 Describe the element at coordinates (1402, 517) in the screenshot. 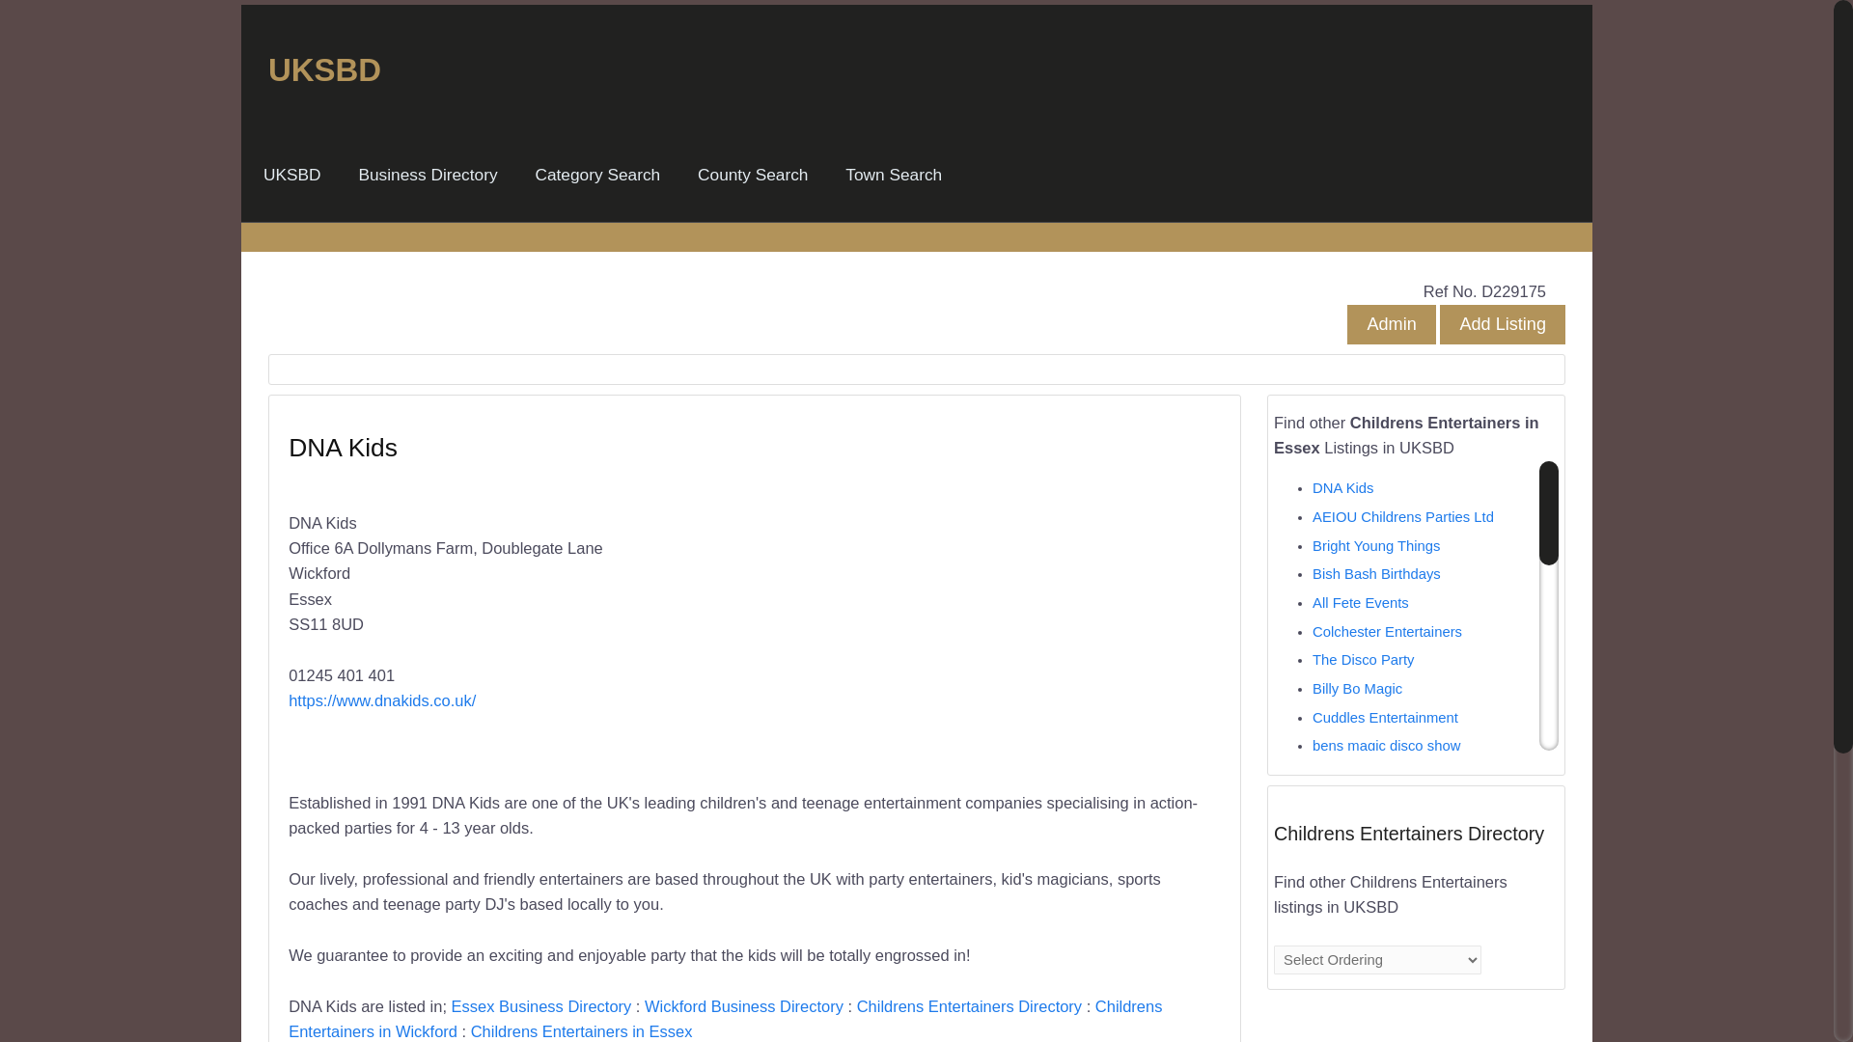

I see `AEIOU Childrens Parties Ltd` at that location.